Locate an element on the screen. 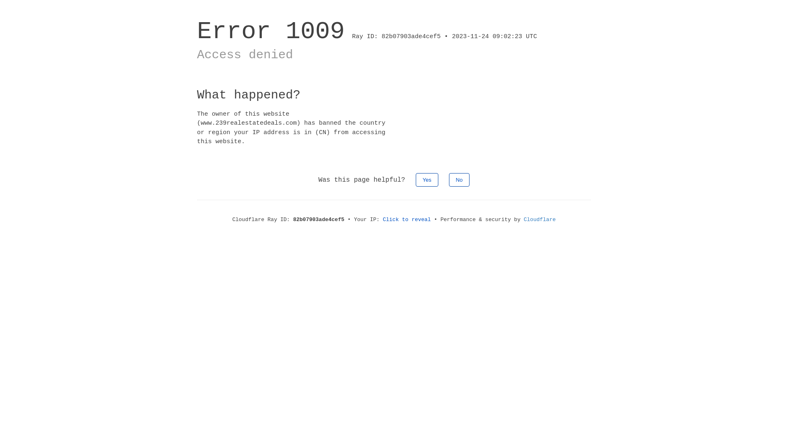  Yes is located at coordinates (427, 180).